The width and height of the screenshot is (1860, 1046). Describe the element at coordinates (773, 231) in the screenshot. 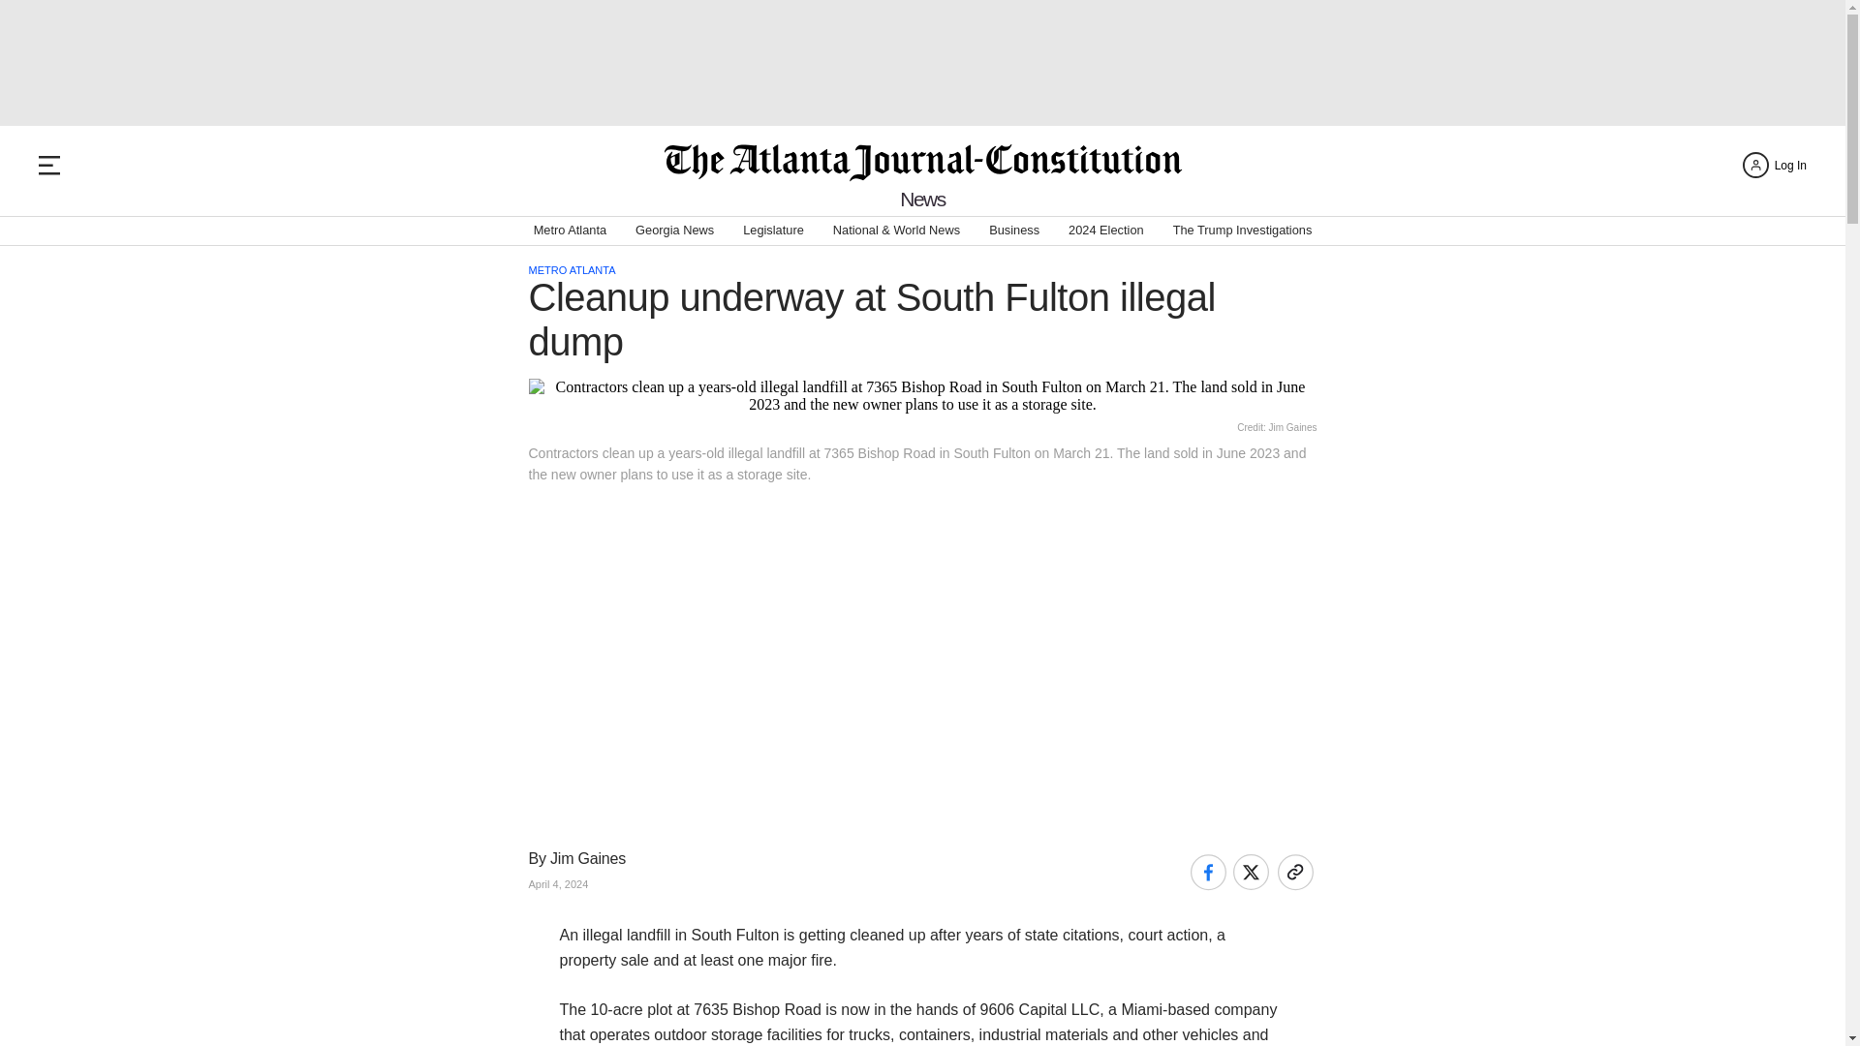

I see `Legislature` at that location.